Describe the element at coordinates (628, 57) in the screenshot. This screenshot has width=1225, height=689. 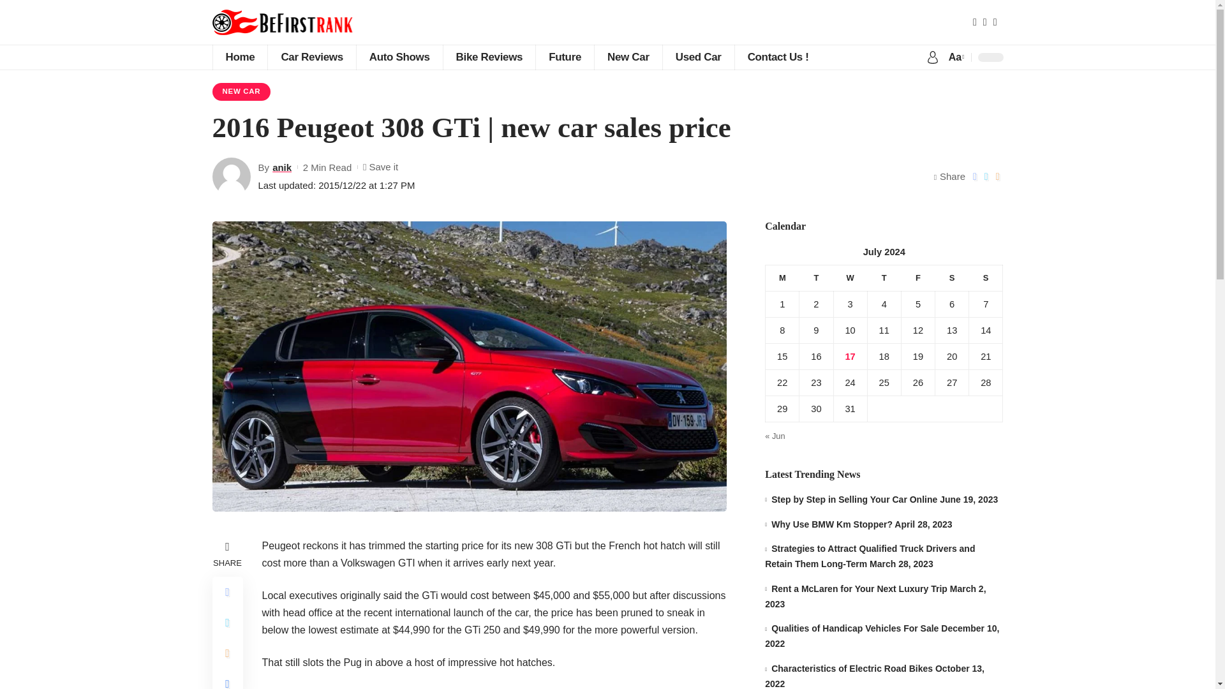
I see `New Car` at that location.